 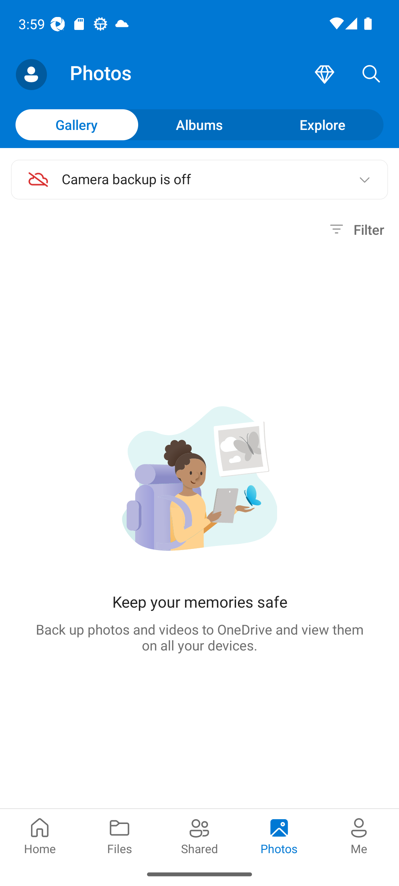 What do you see at coordinates (371, 75) in the screenshot?
I see `Search button` at bounding box center [371, 75].